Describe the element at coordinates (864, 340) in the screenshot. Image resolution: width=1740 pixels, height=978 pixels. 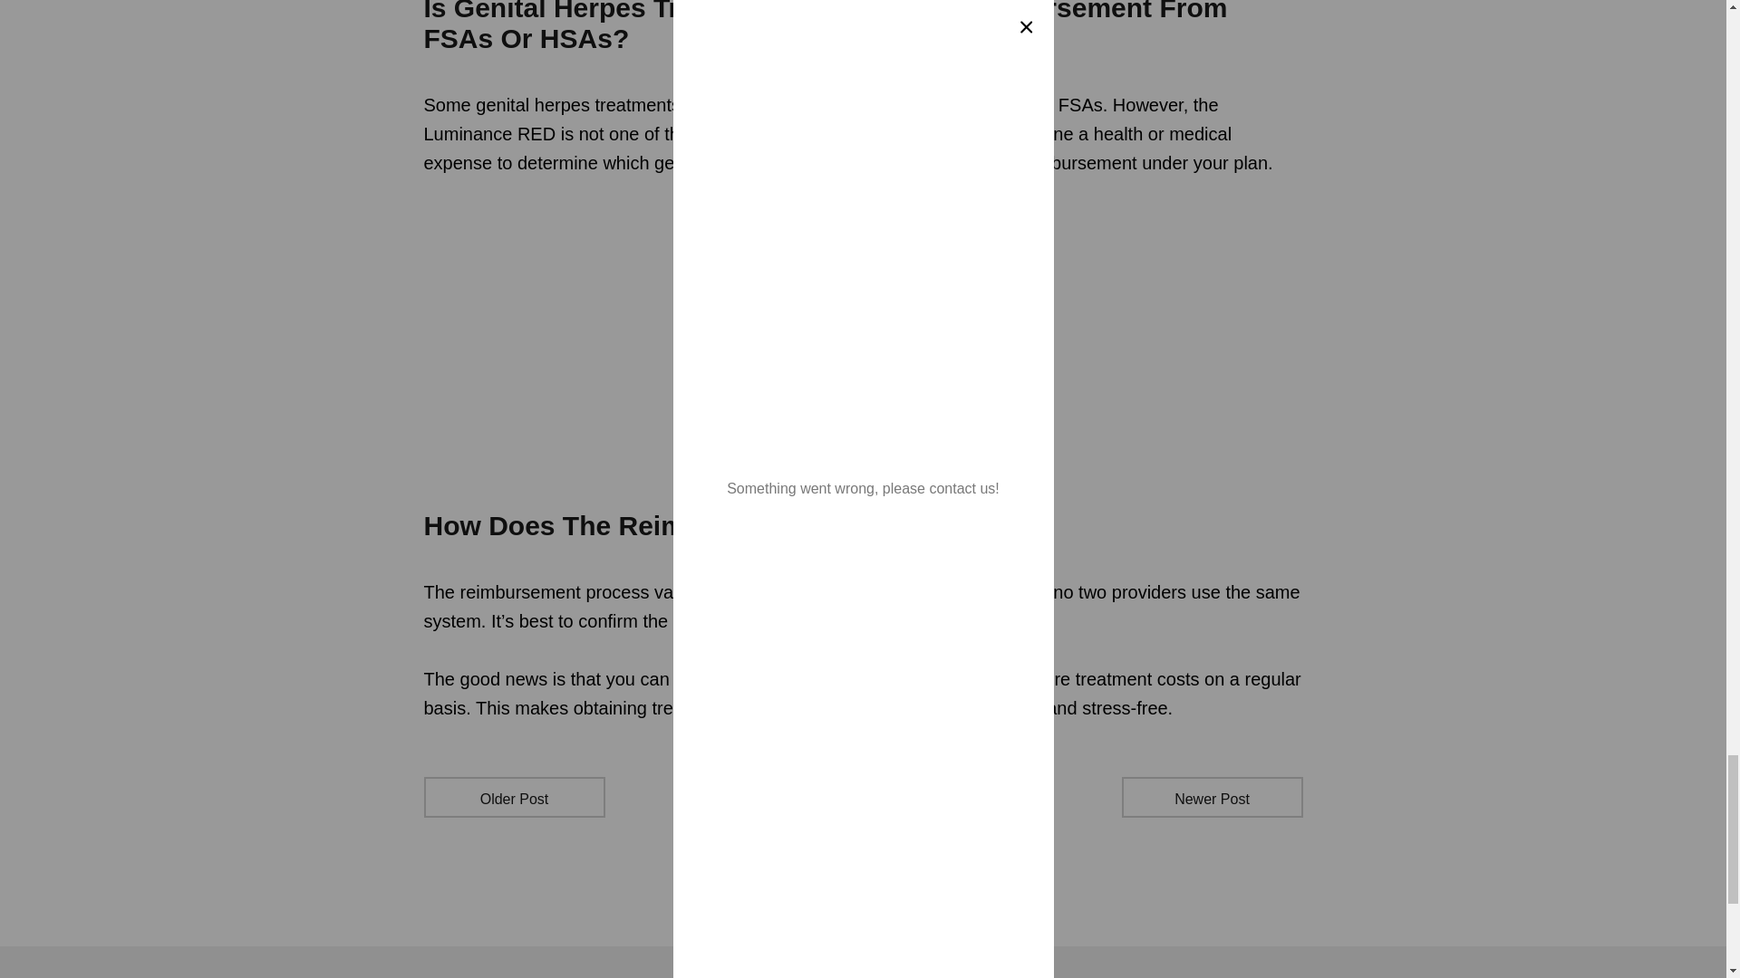
I see `Red Light Treatment for Genital Herpes` at that location.